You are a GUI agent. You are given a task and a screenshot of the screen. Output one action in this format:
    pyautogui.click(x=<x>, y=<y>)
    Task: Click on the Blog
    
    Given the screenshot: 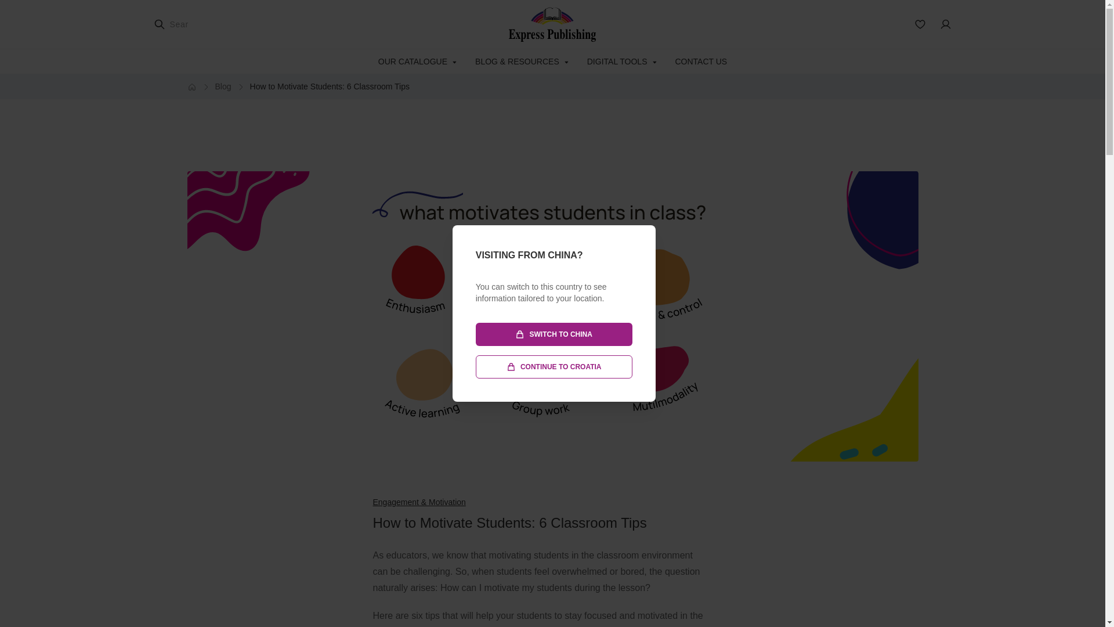 What is the action you would take?
    pyautogui.click(x=223, y=87)
    